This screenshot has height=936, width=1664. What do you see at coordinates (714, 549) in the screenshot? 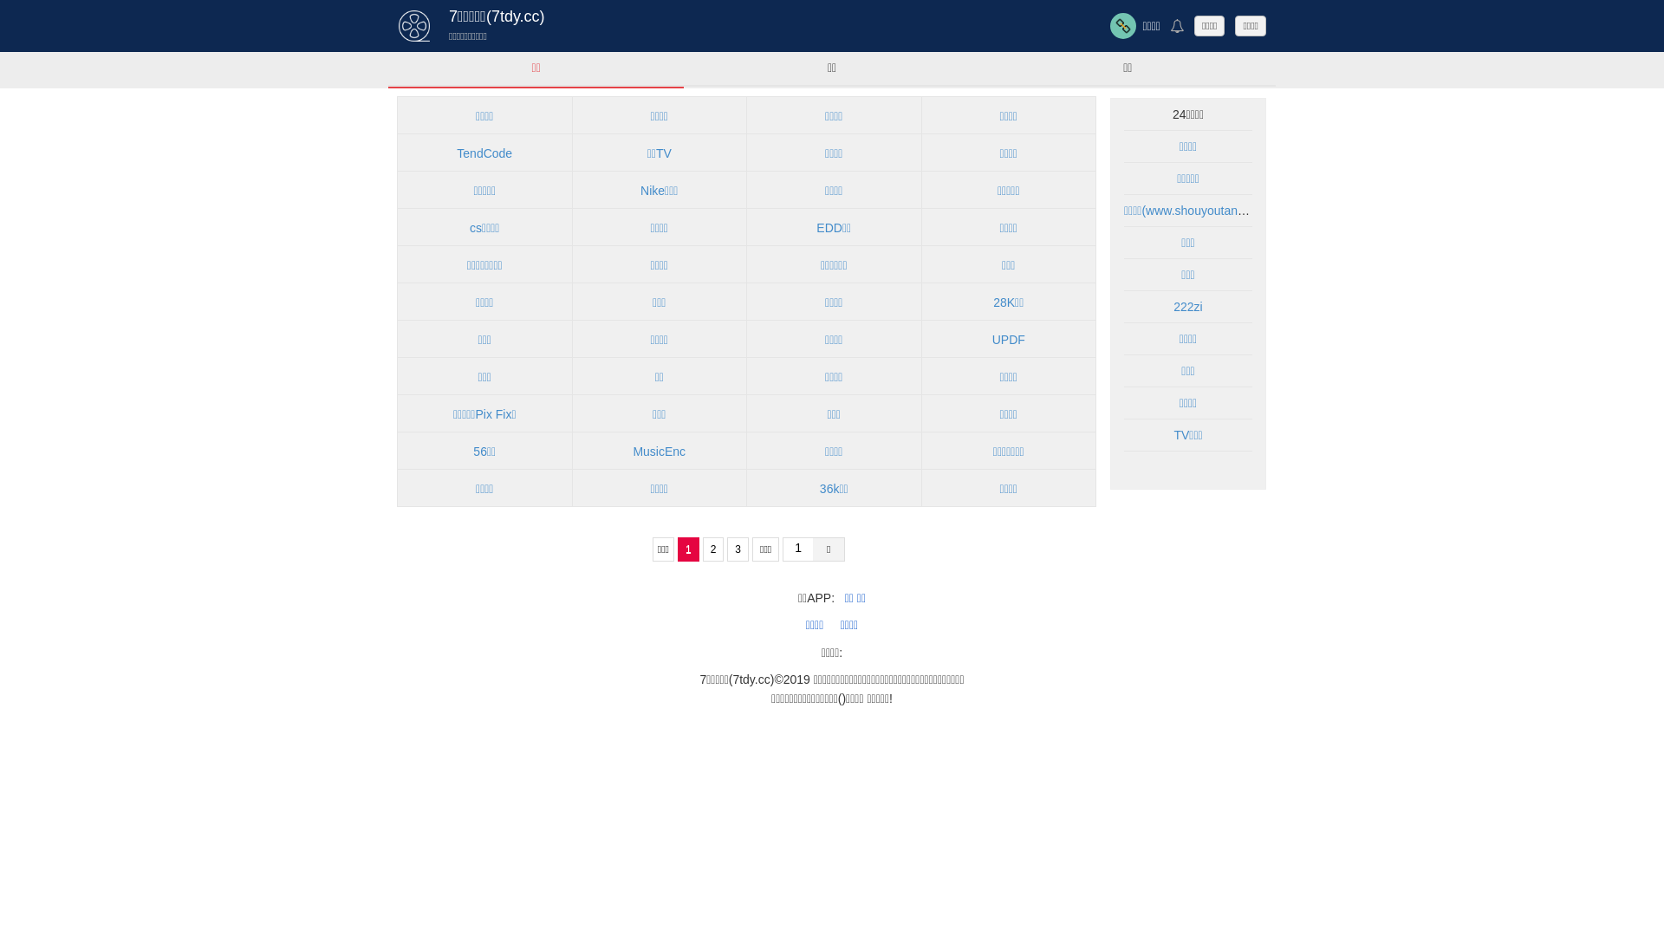
I see `2` at bounding box center [714, 549].